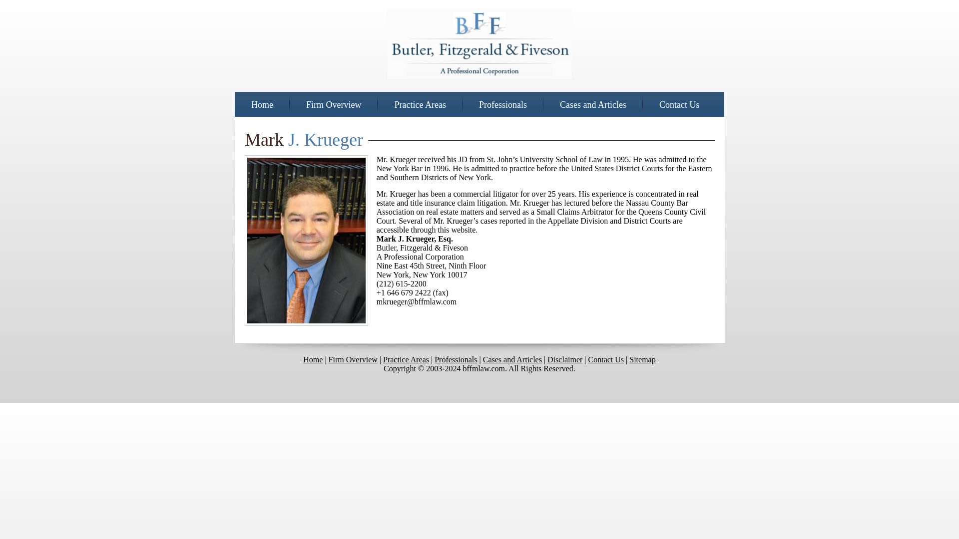  I want to click on Practice Areas, so click(406, 359).